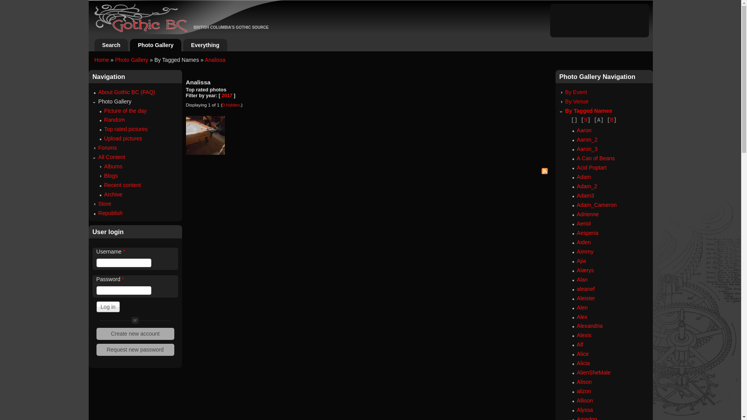 This screenshot has width=747, height=420. I want to click on Request new password, so click(135, 350).